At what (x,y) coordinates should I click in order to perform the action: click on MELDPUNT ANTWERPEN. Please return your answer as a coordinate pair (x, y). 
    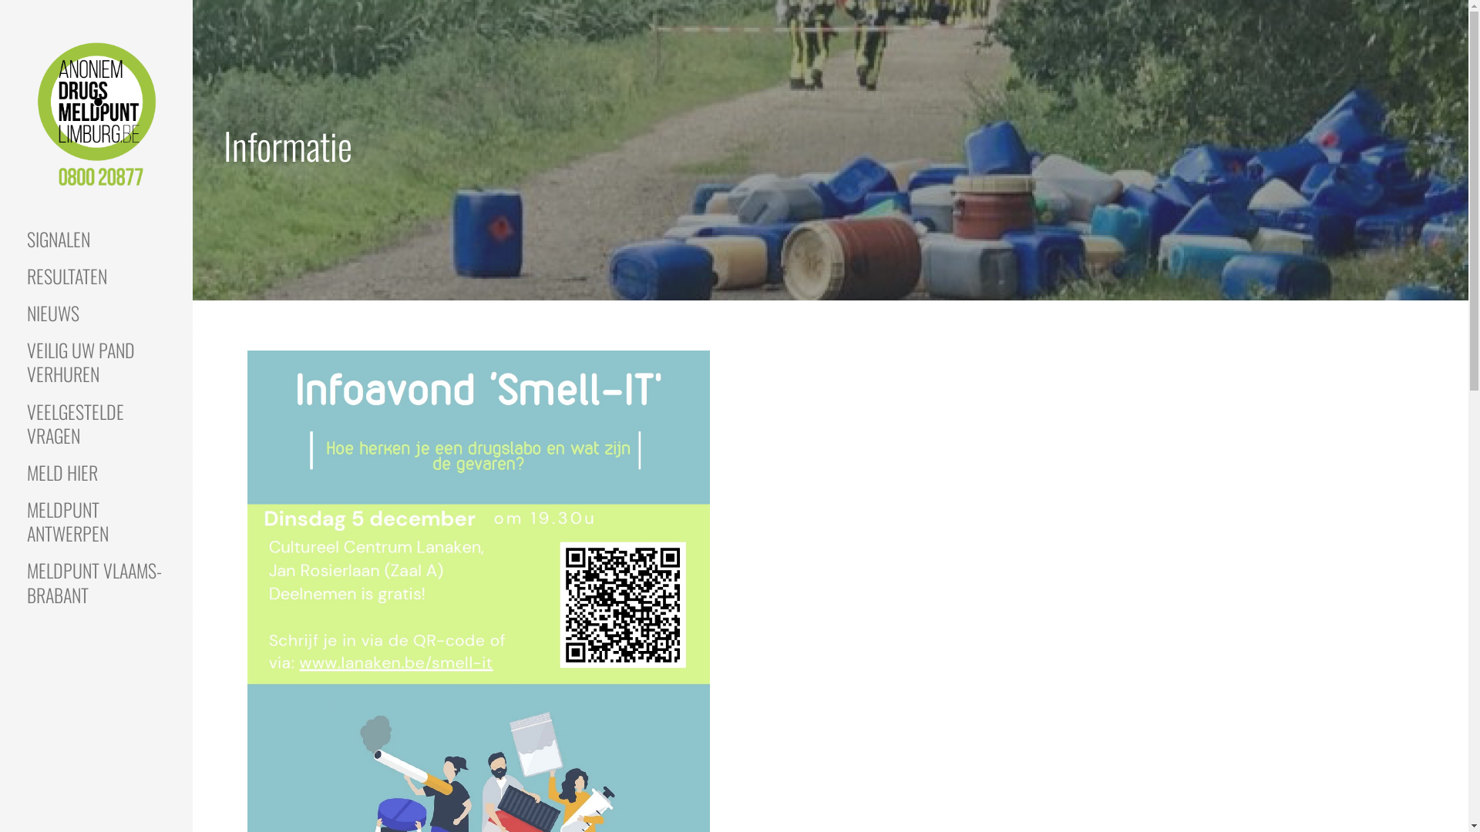
    Looking at the image, I should click on (96, 522).